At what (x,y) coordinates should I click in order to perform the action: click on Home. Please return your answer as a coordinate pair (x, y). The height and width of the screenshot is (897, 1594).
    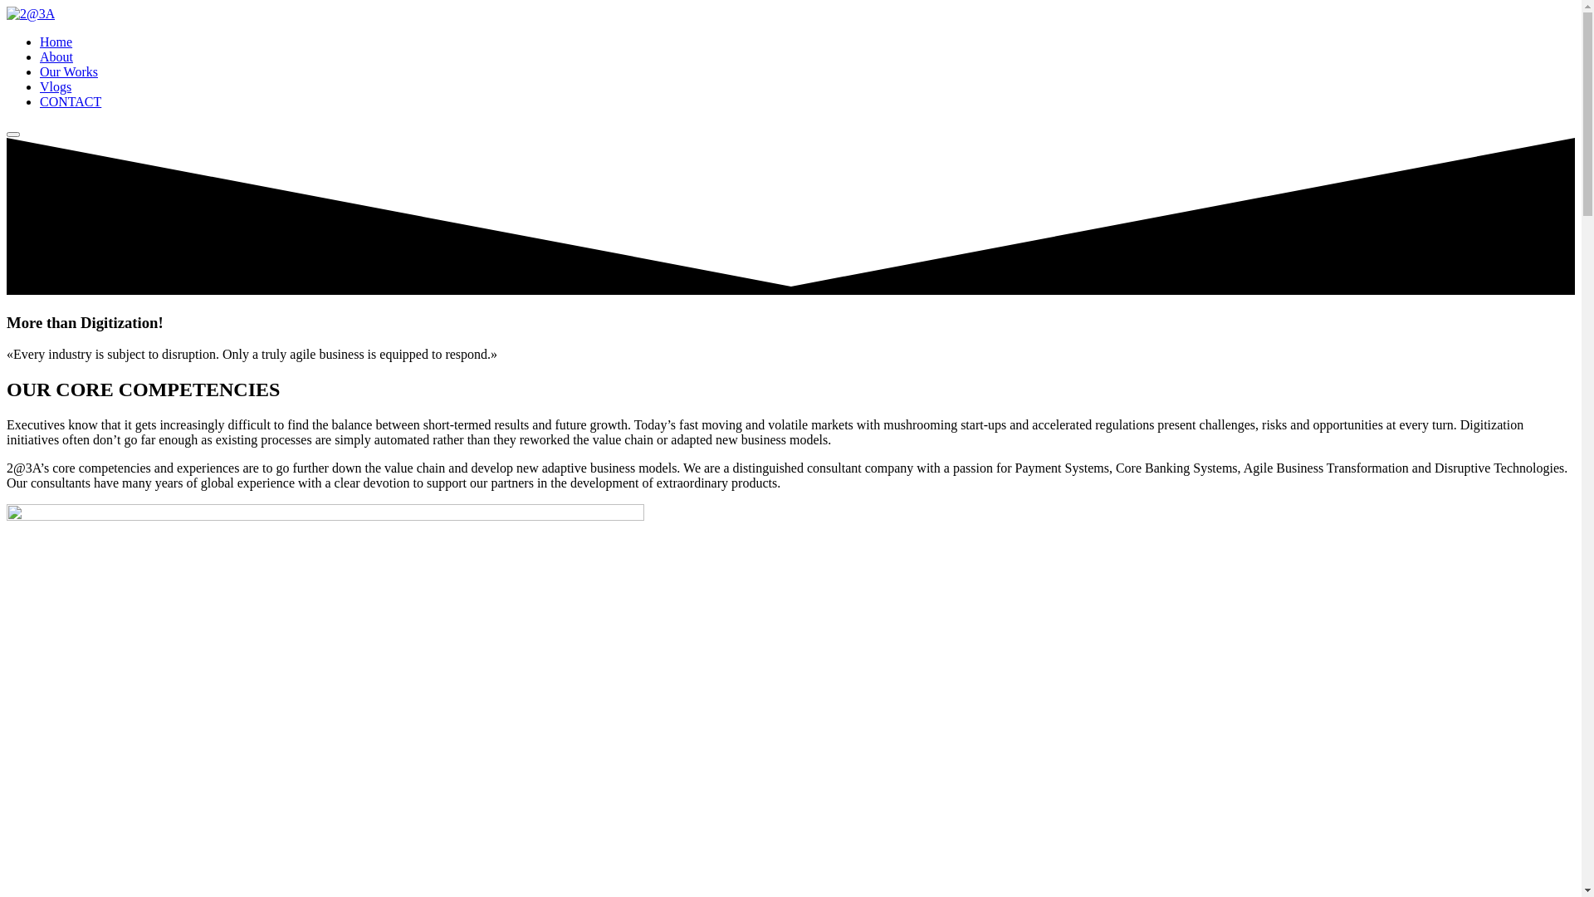
    Looking at the image, I should click on (56, 42).